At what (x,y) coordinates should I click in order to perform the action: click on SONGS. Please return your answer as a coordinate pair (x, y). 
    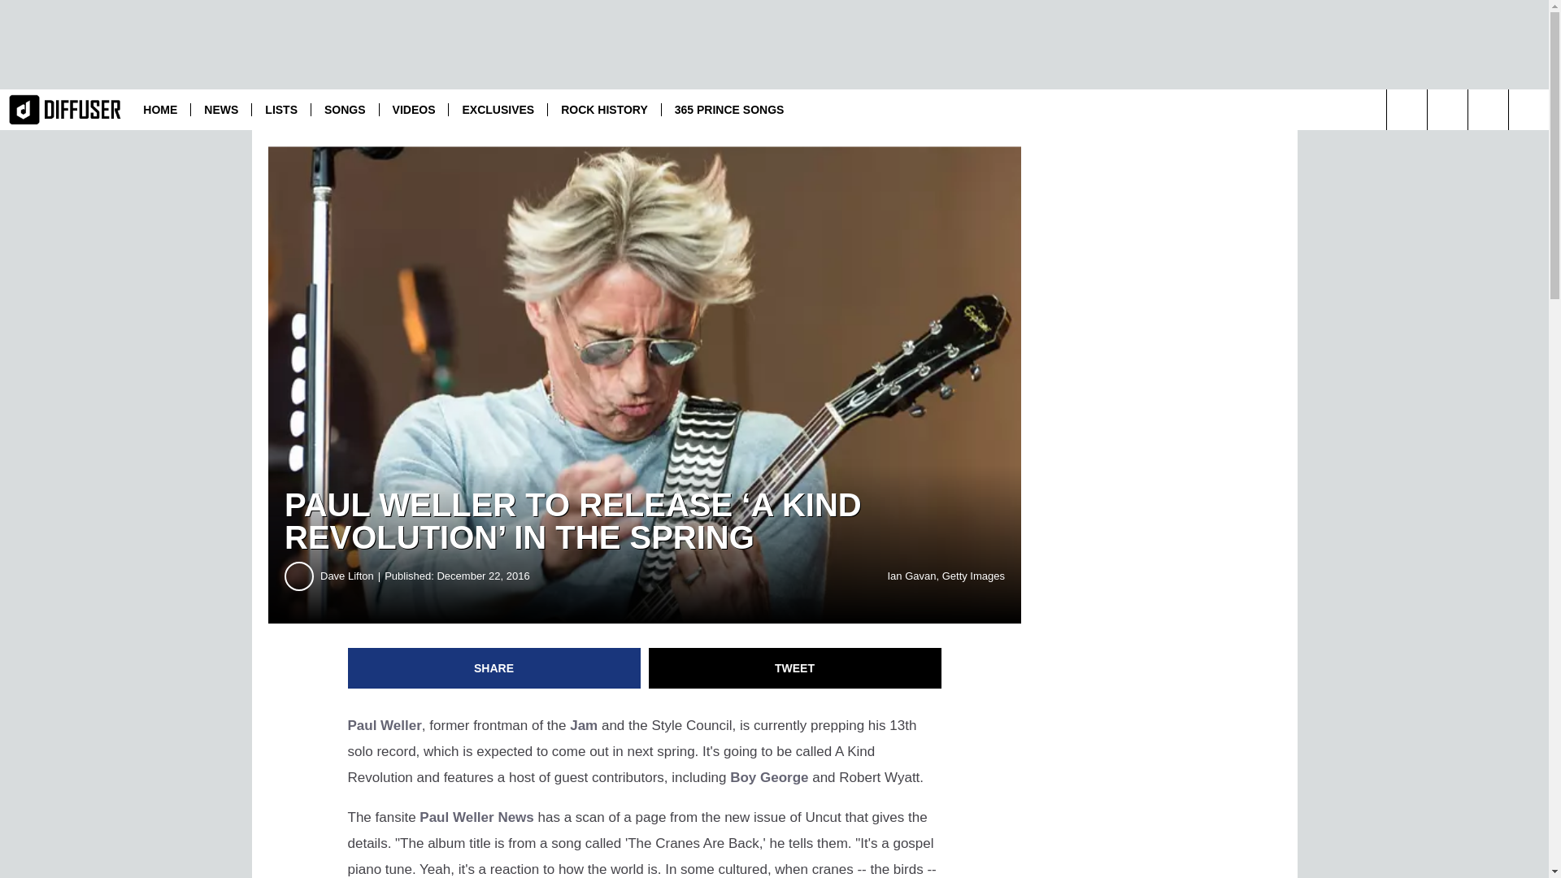
    Looking at the image, I should click on (345, 109).